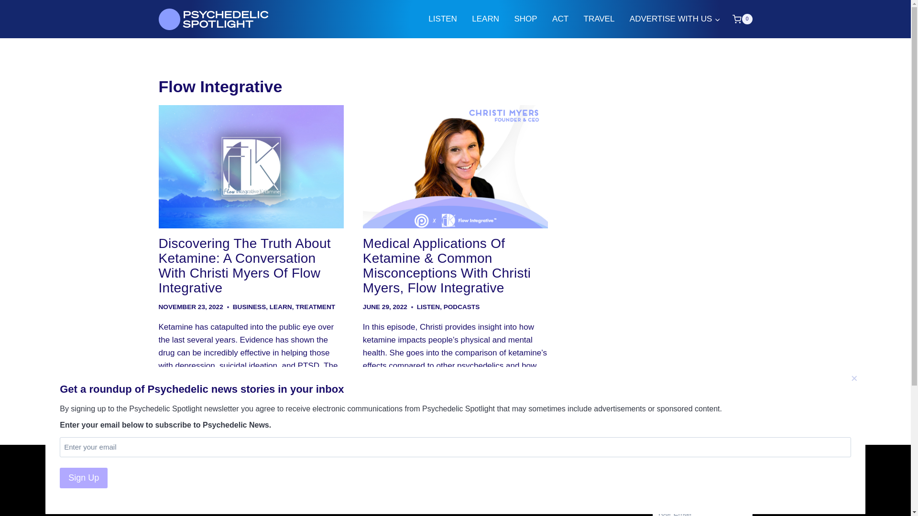  Describe the element at coordinates (675, 19) in the screenshot. I see `ADVERTISE WITH US` at that location.